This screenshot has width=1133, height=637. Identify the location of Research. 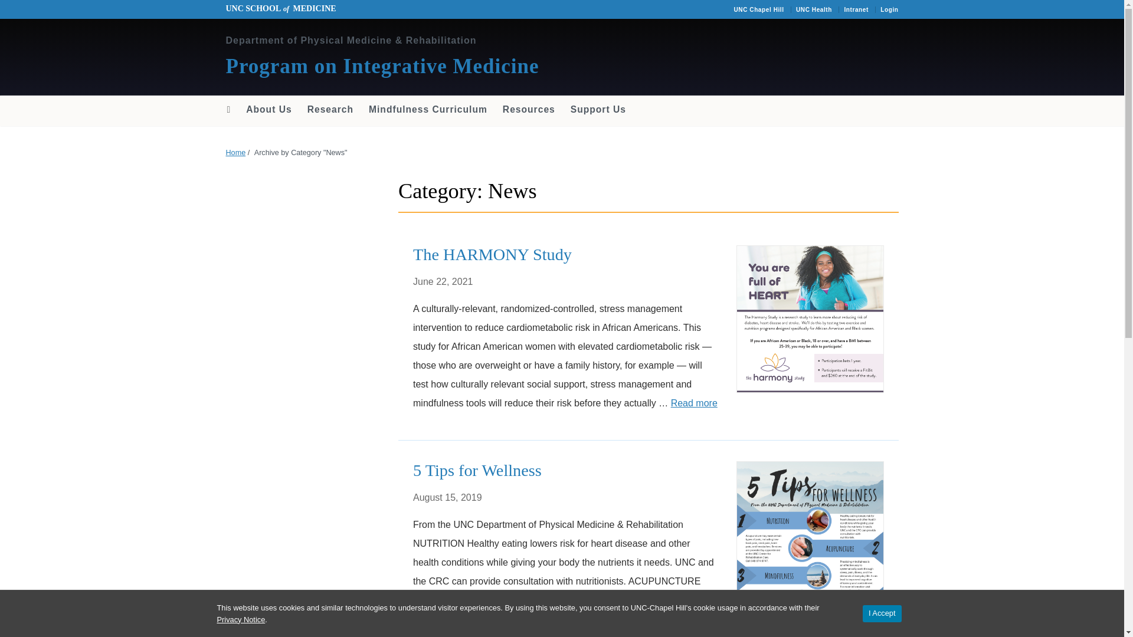
(330, 110).